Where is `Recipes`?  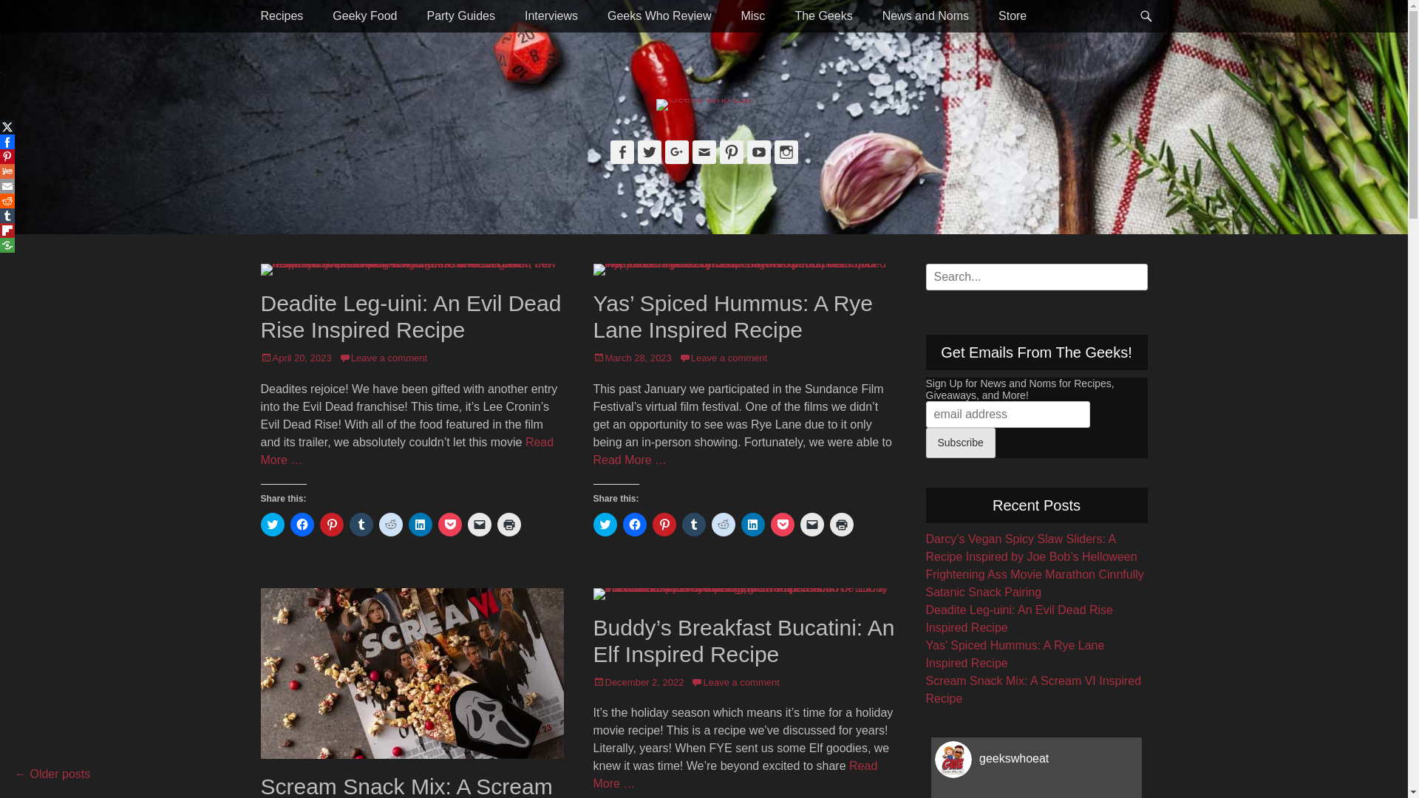
Recipes is located at coordinates (282, 16).